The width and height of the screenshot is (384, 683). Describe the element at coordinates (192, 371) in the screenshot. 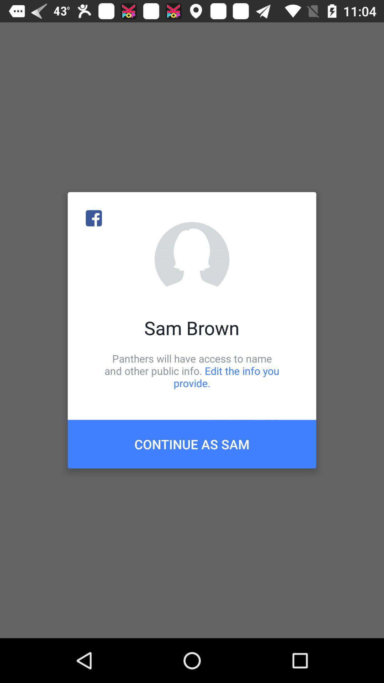

I see `select panthers will have` at that location.